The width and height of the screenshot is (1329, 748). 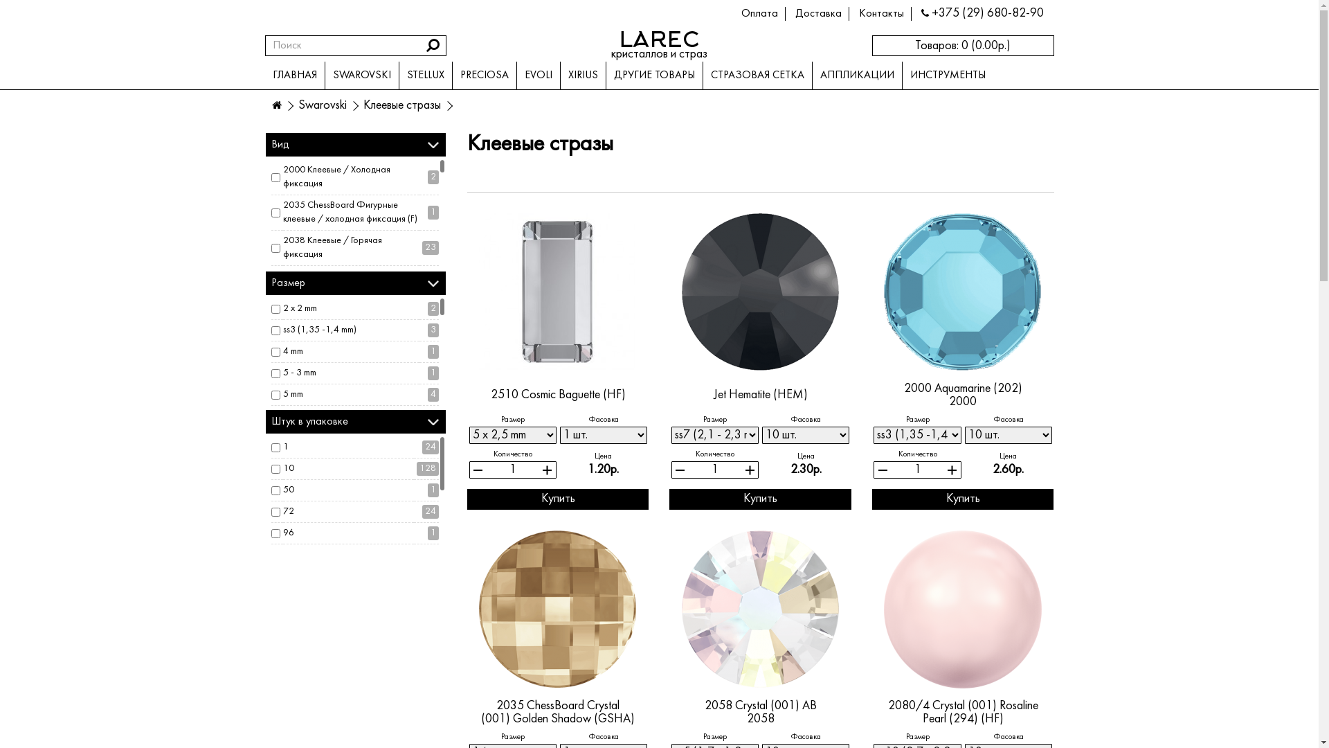 I want to click on 2000 Aquamarine (202), so click(x=963, y=292).